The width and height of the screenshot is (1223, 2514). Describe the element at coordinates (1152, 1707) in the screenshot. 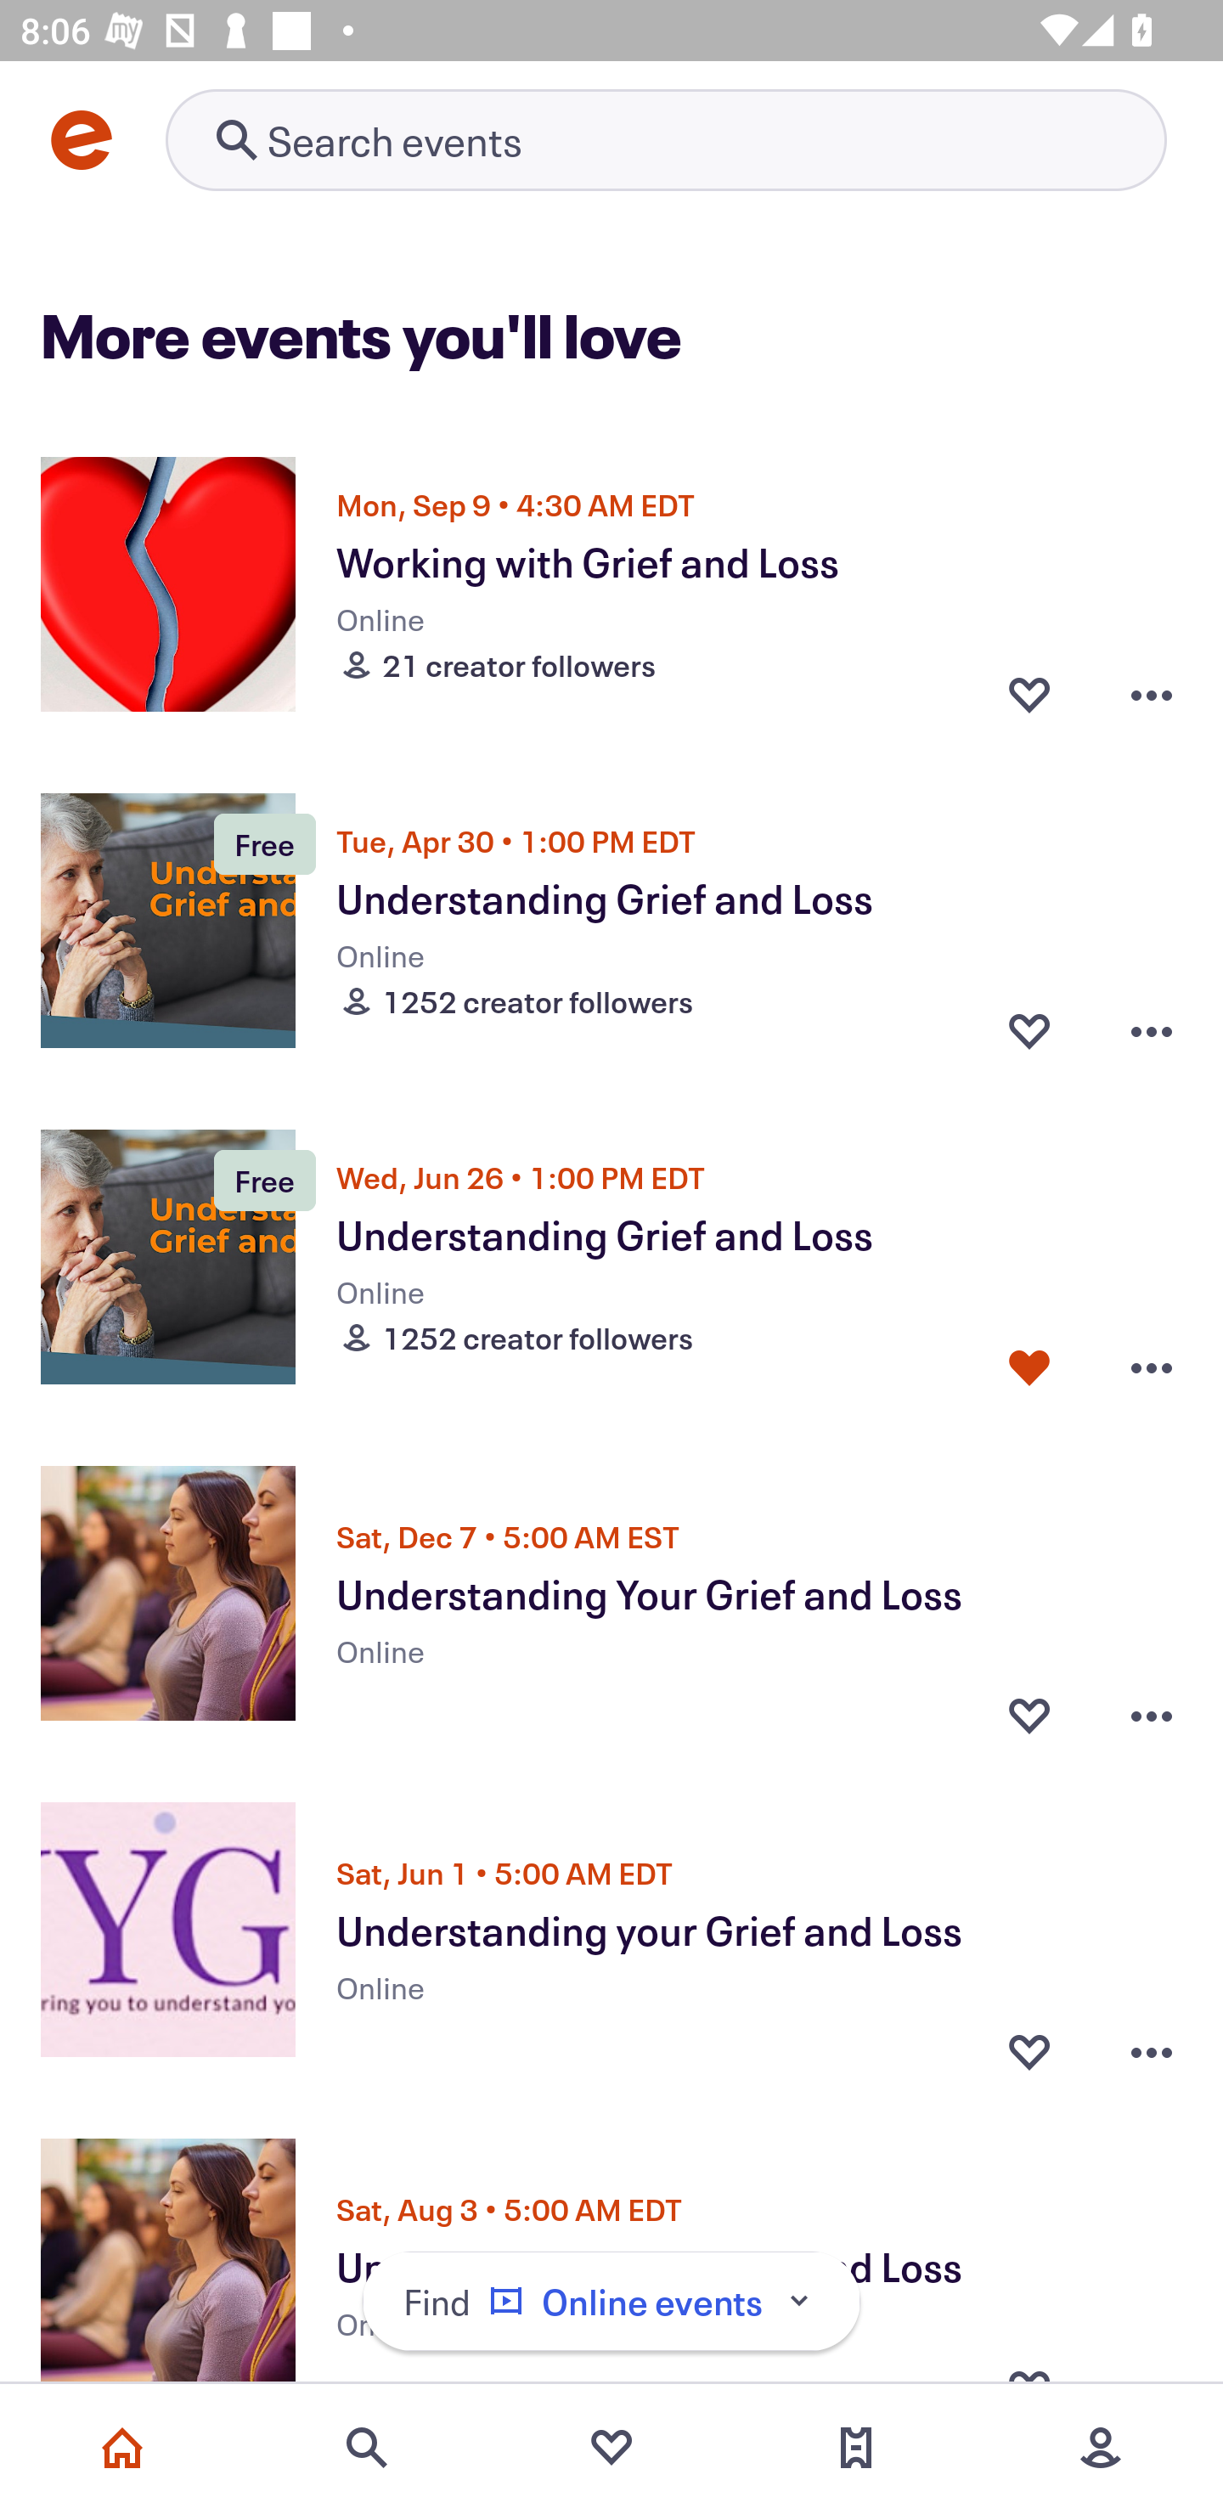

I see `Overflow menu button` at that location.